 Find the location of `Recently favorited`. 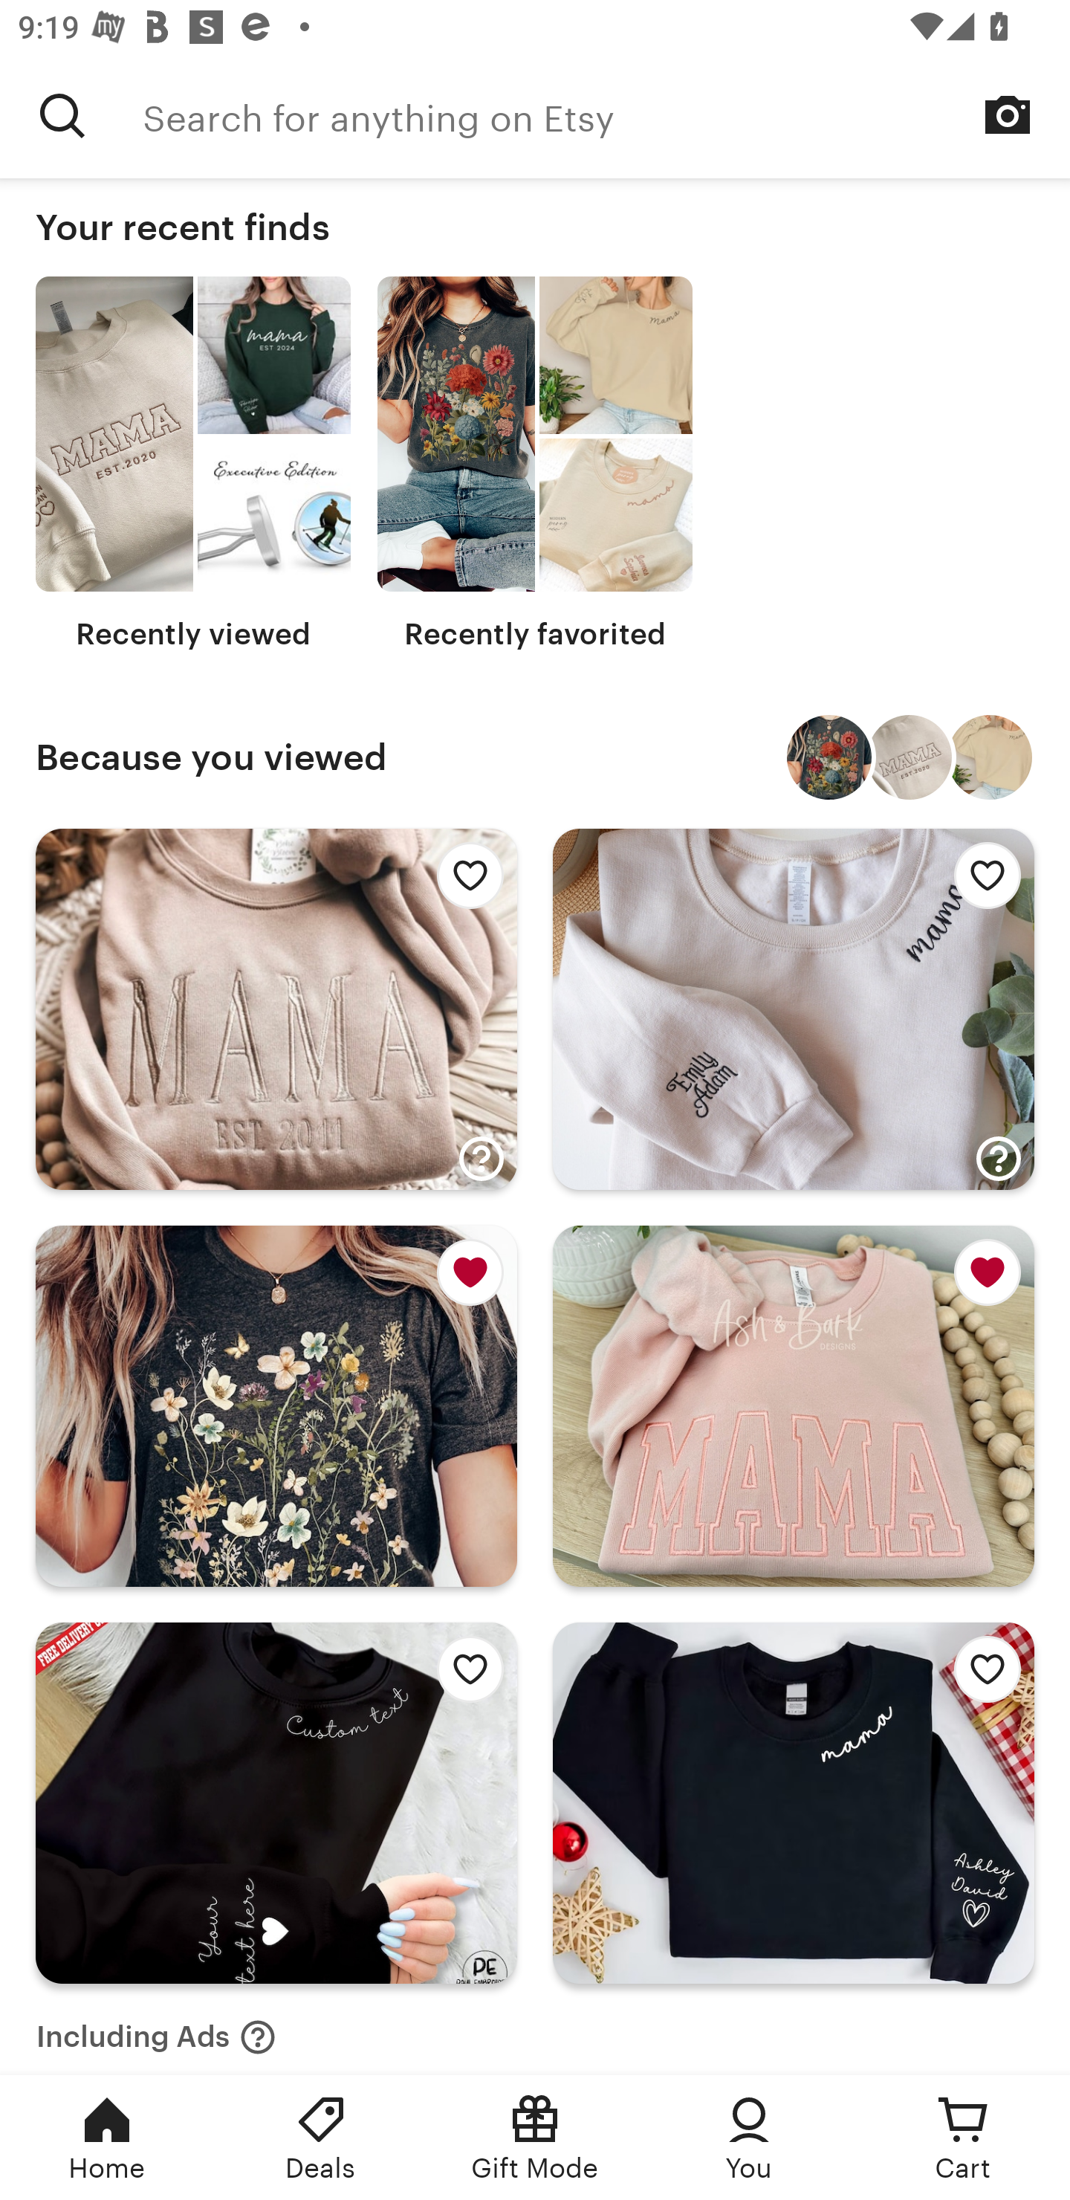

Recently favorited is located at coordinates (535, 464).